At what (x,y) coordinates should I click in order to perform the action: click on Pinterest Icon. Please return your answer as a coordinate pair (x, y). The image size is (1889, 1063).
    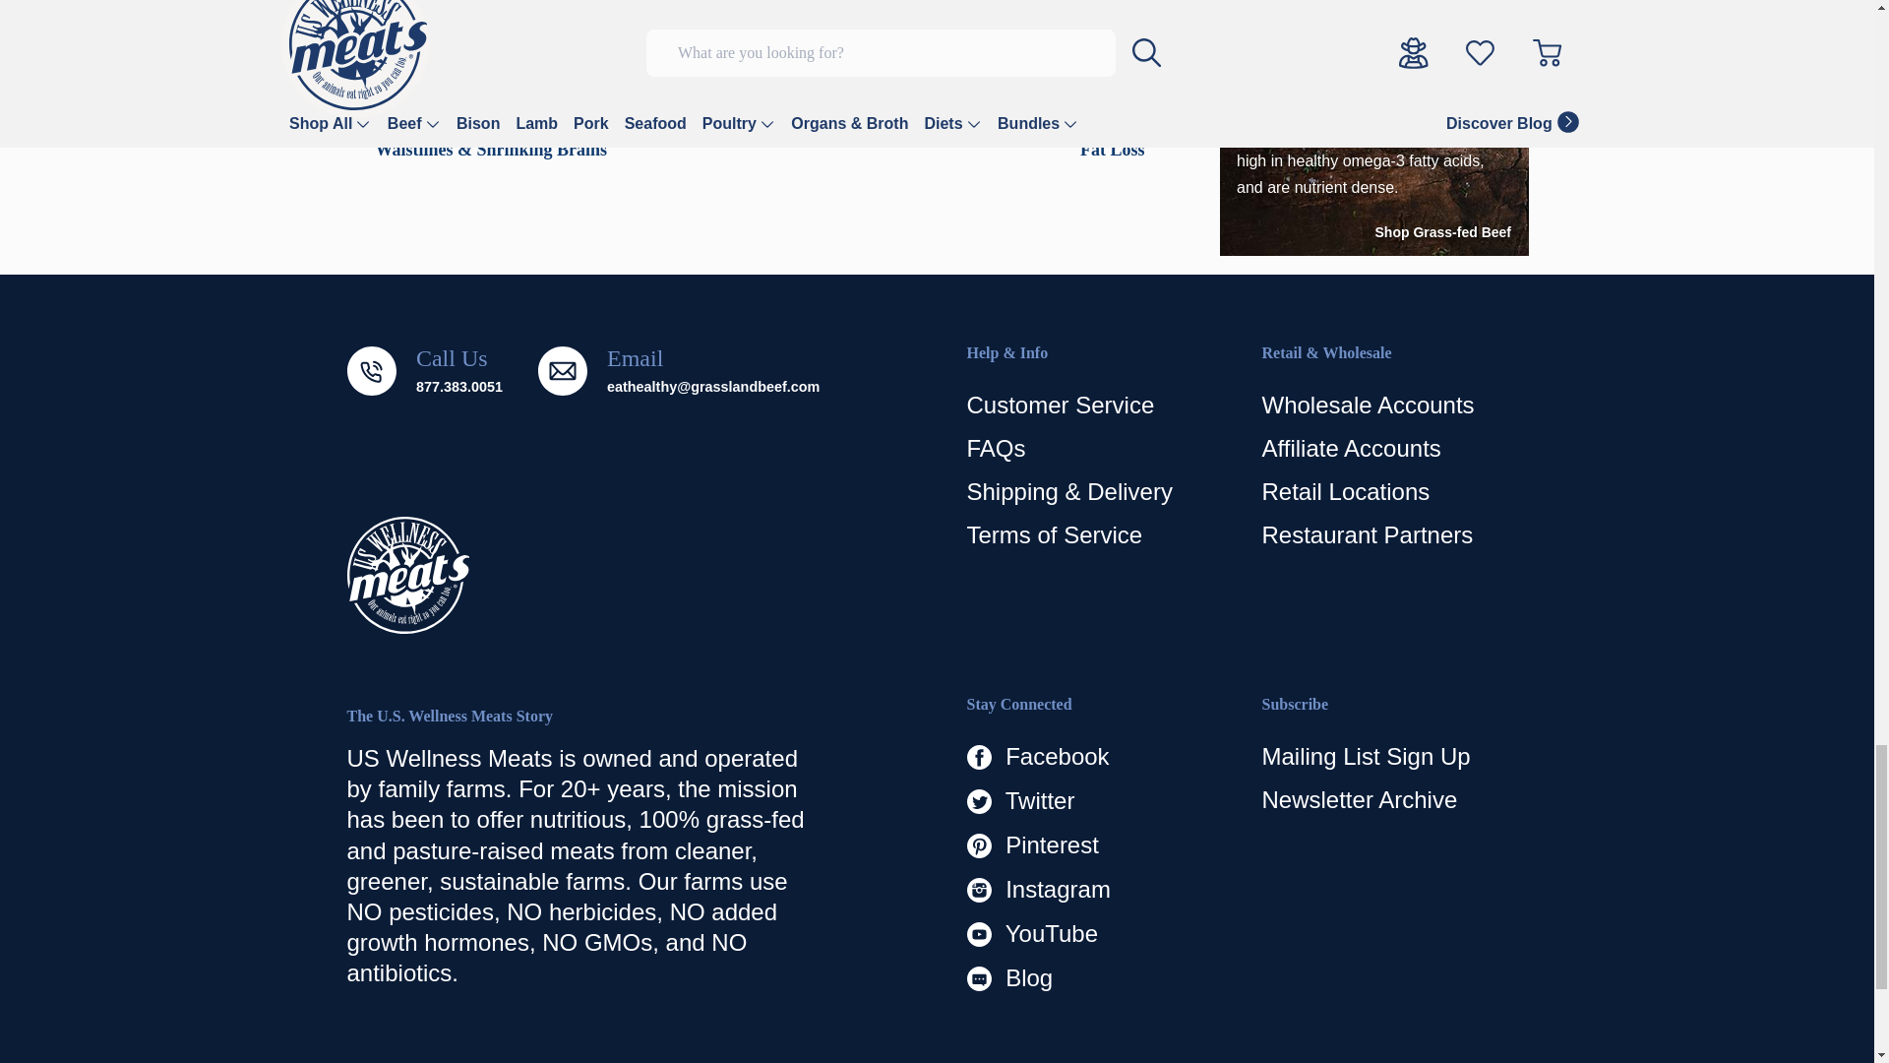
    Looking at the image, I should click on (978, 844).